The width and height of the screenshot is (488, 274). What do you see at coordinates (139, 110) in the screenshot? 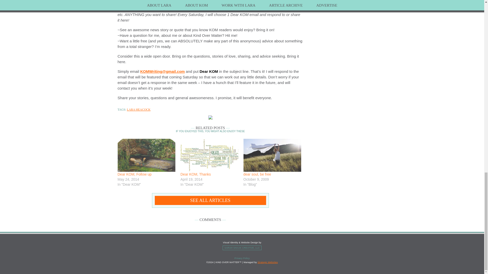
I see `LARA HEACOCK` at bounding box center [139, 110].